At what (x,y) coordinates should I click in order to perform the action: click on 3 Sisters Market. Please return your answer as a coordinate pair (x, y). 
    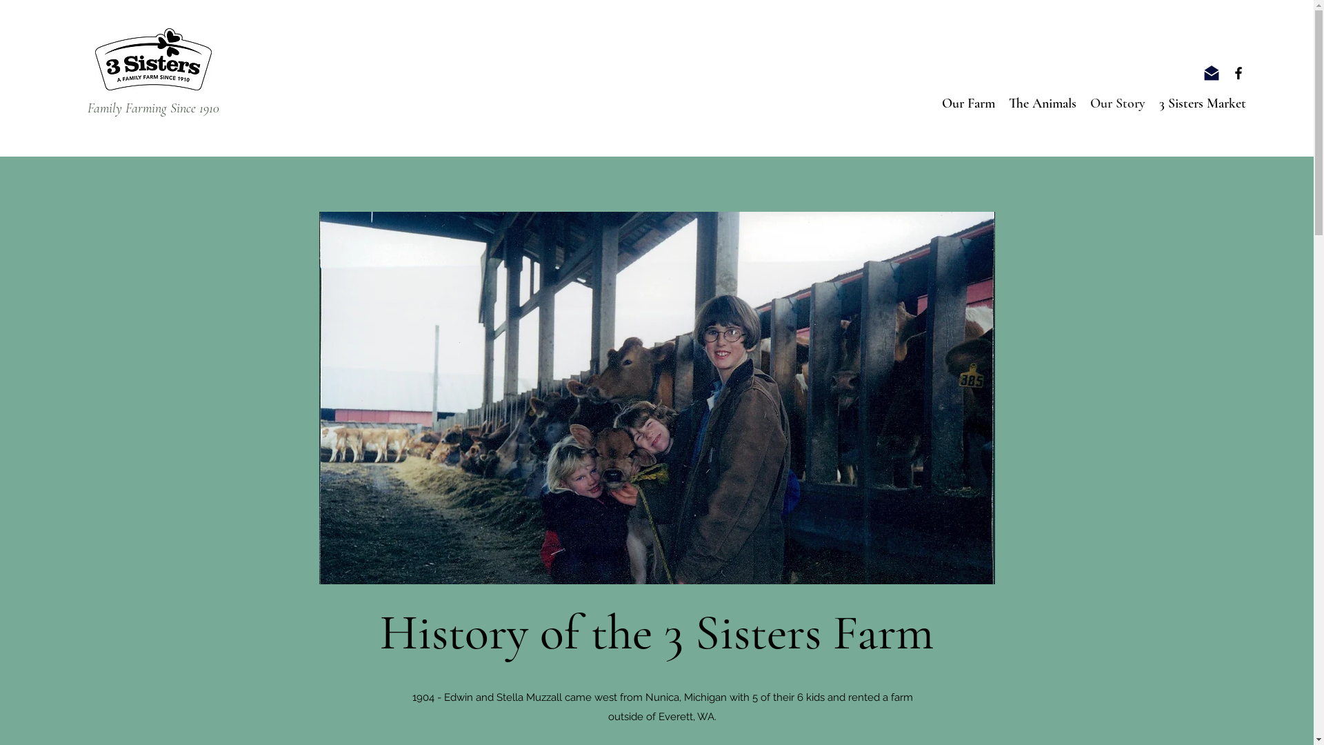
    Looking at the image, I should click on (1203, 103).